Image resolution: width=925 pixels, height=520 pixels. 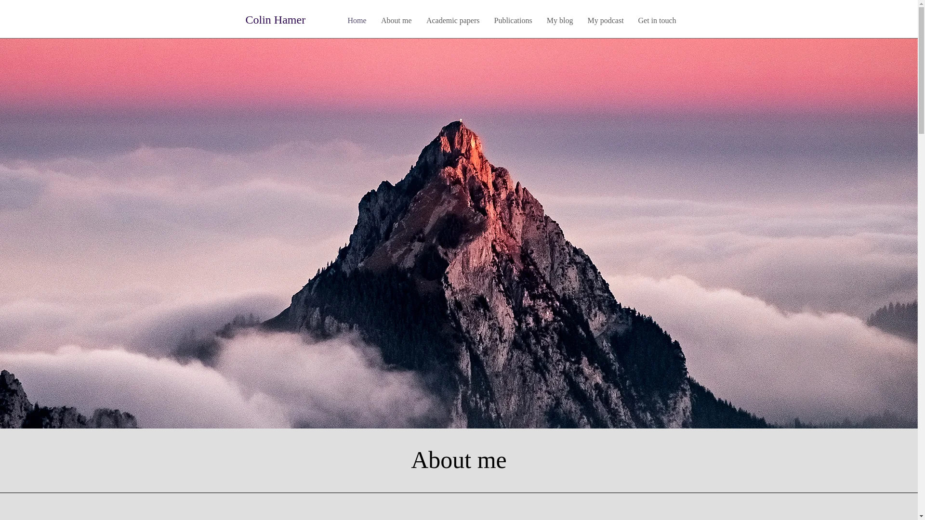 I want to click on About me, so click(x=396, y=20).